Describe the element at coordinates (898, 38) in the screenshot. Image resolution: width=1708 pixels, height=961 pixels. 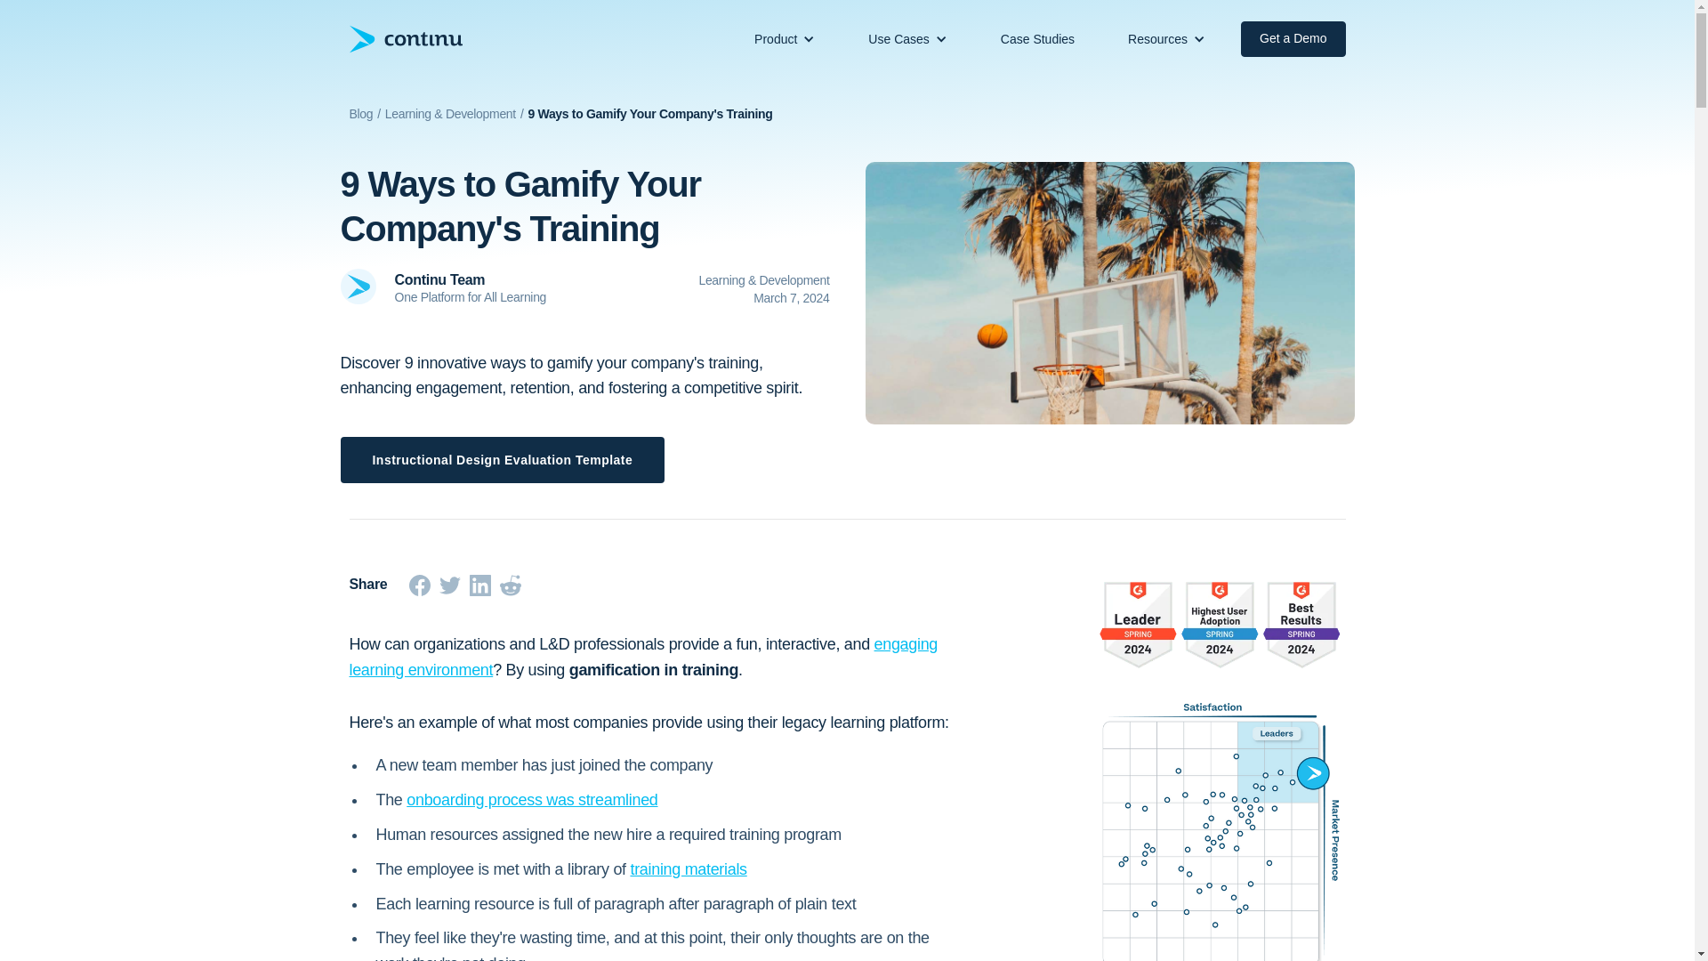
I see `Use Cases` at that location.